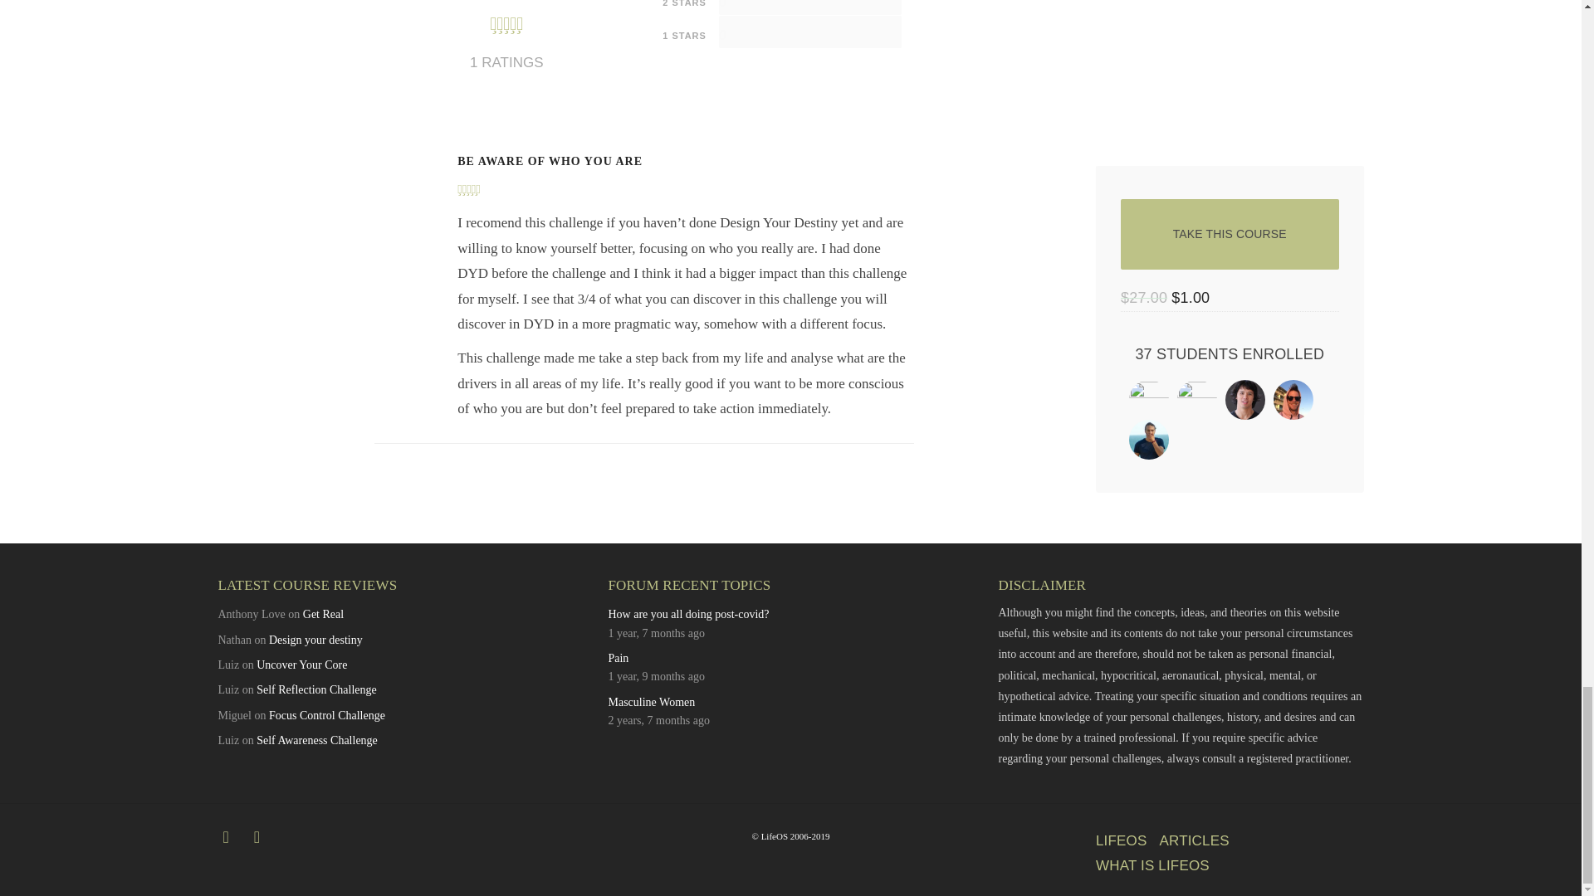 This screenshot has width=1594, height=896. What do you see at coordinates (315, 639) in the screenshot?
I see `Design your destiny` at bounding box center [315, 639].